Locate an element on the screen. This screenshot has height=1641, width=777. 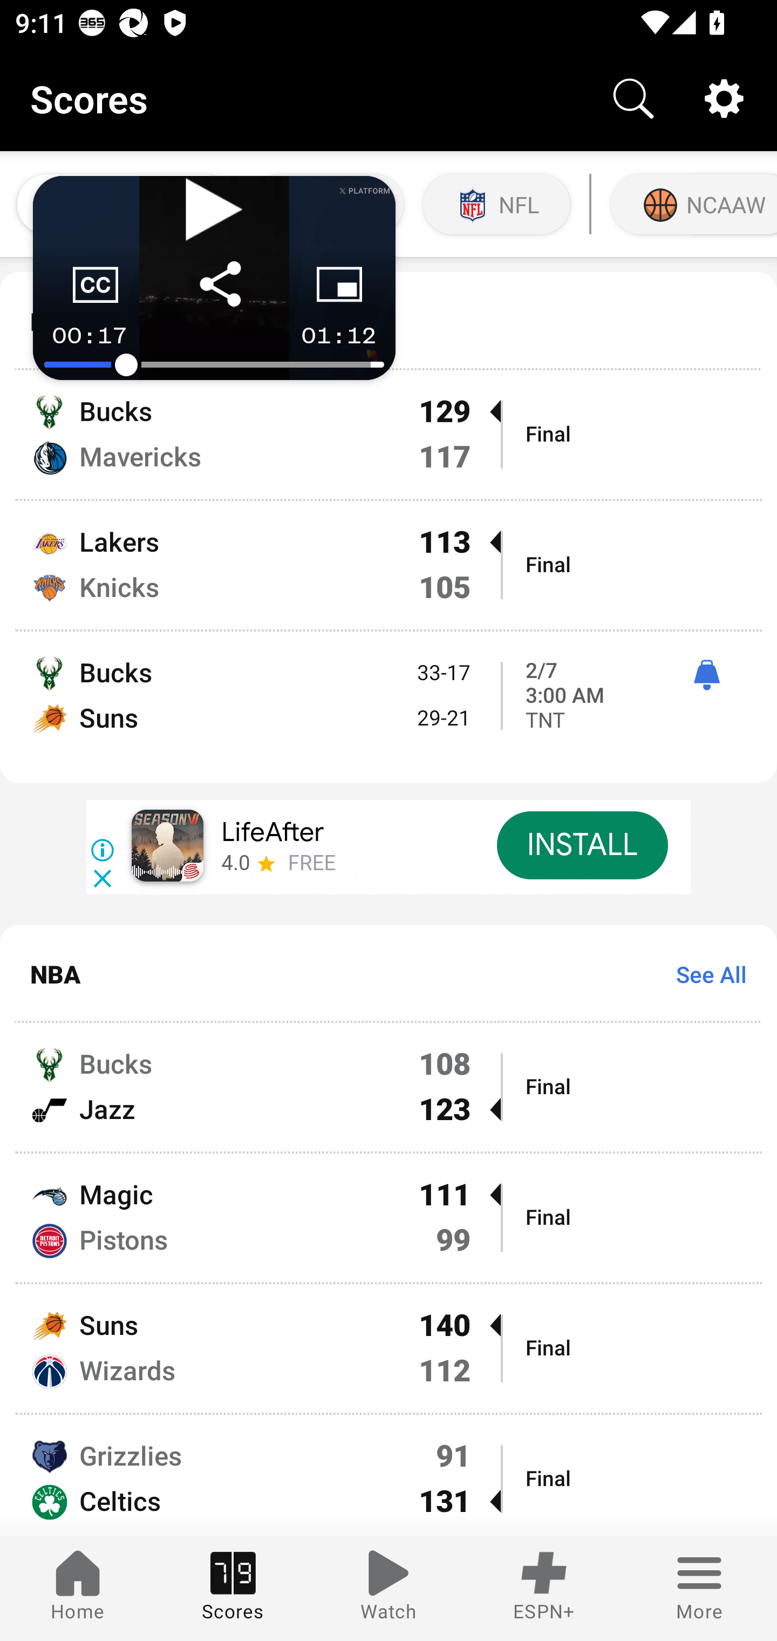
Settings is located at coordinates (724, 98).